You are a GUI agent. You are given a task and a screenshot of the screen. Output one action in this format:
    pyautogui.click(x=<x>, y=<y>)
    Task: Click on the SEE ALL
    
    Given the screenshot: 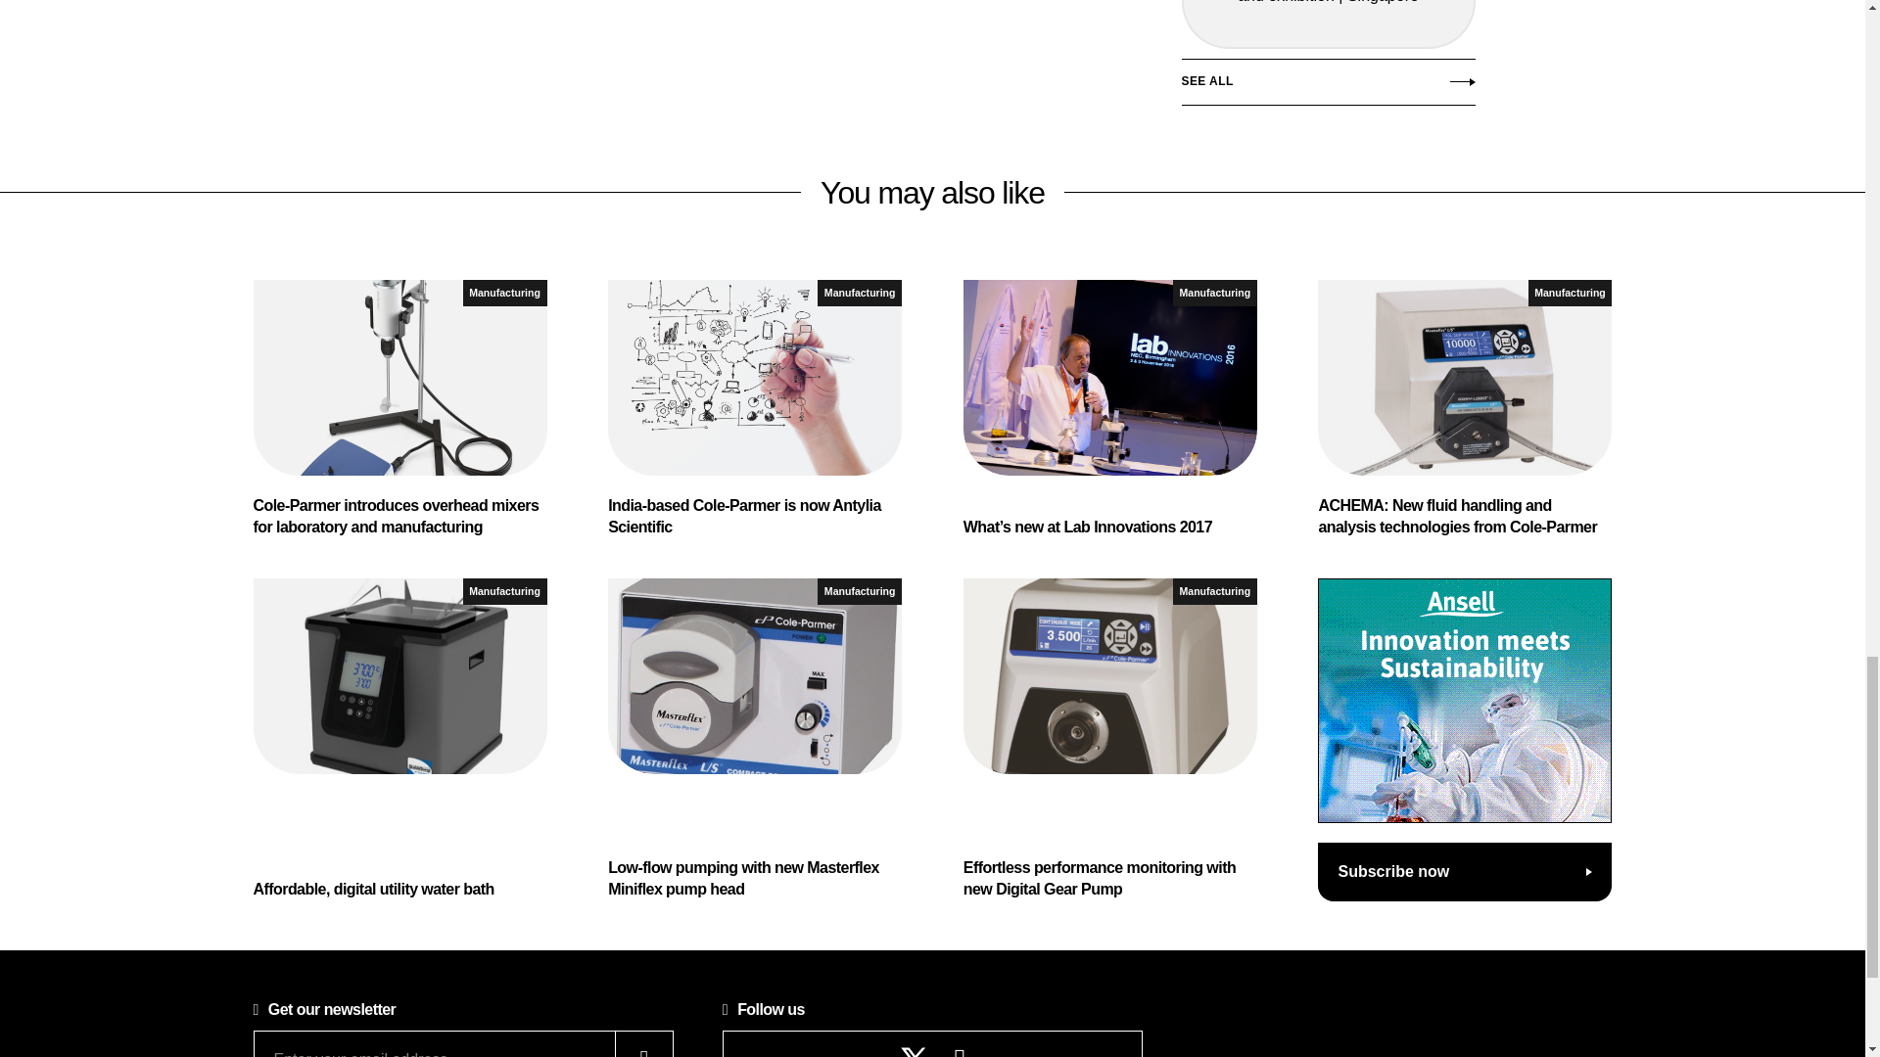 What is the action you would take?
    pyautogui.click(x=1327, y=86)
    